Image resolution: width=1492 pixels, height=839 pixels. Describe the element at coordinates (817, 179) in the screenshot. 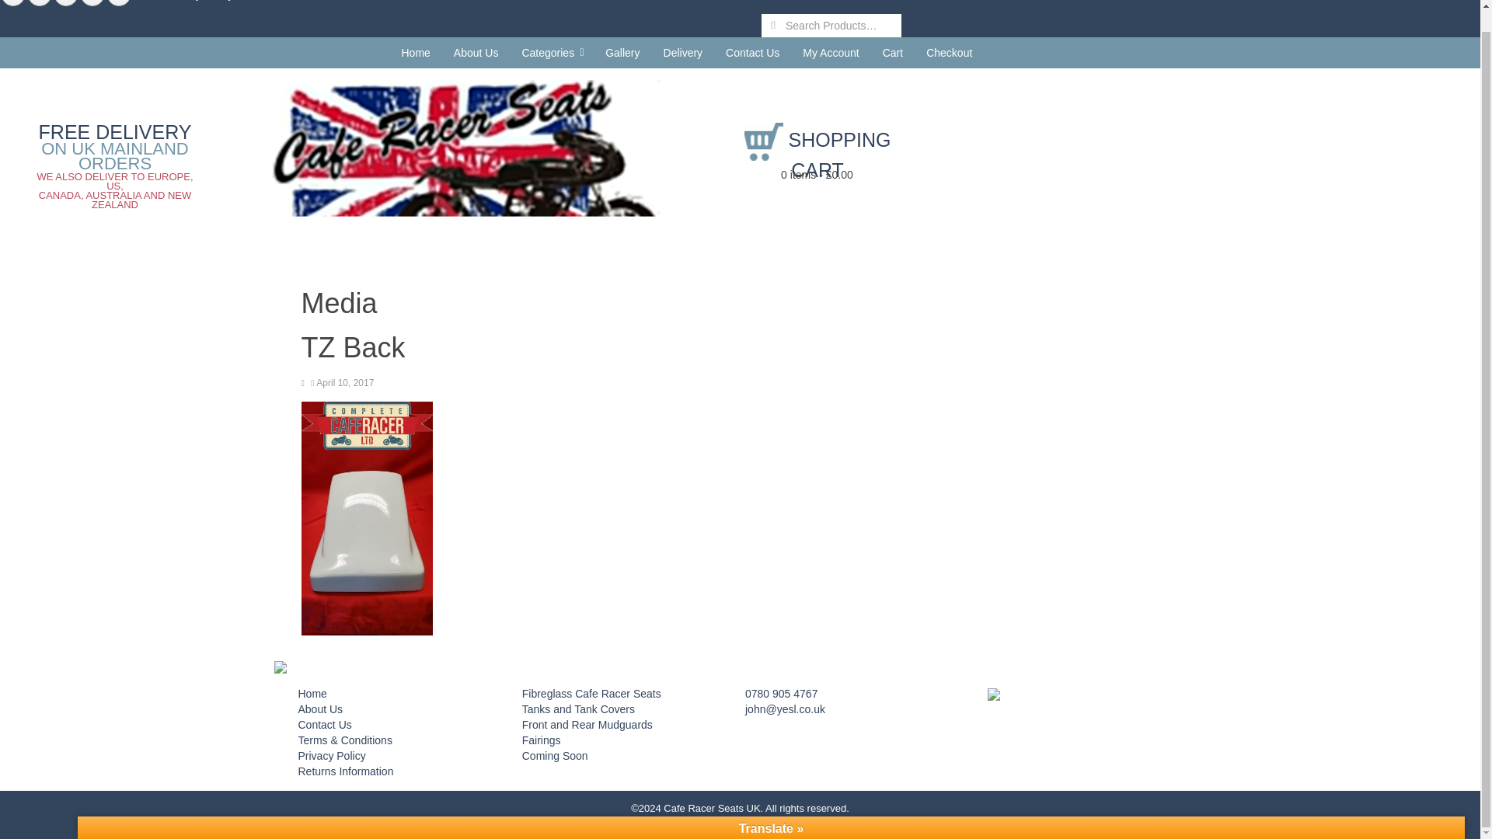

I see `View your shopping cart` at that location.